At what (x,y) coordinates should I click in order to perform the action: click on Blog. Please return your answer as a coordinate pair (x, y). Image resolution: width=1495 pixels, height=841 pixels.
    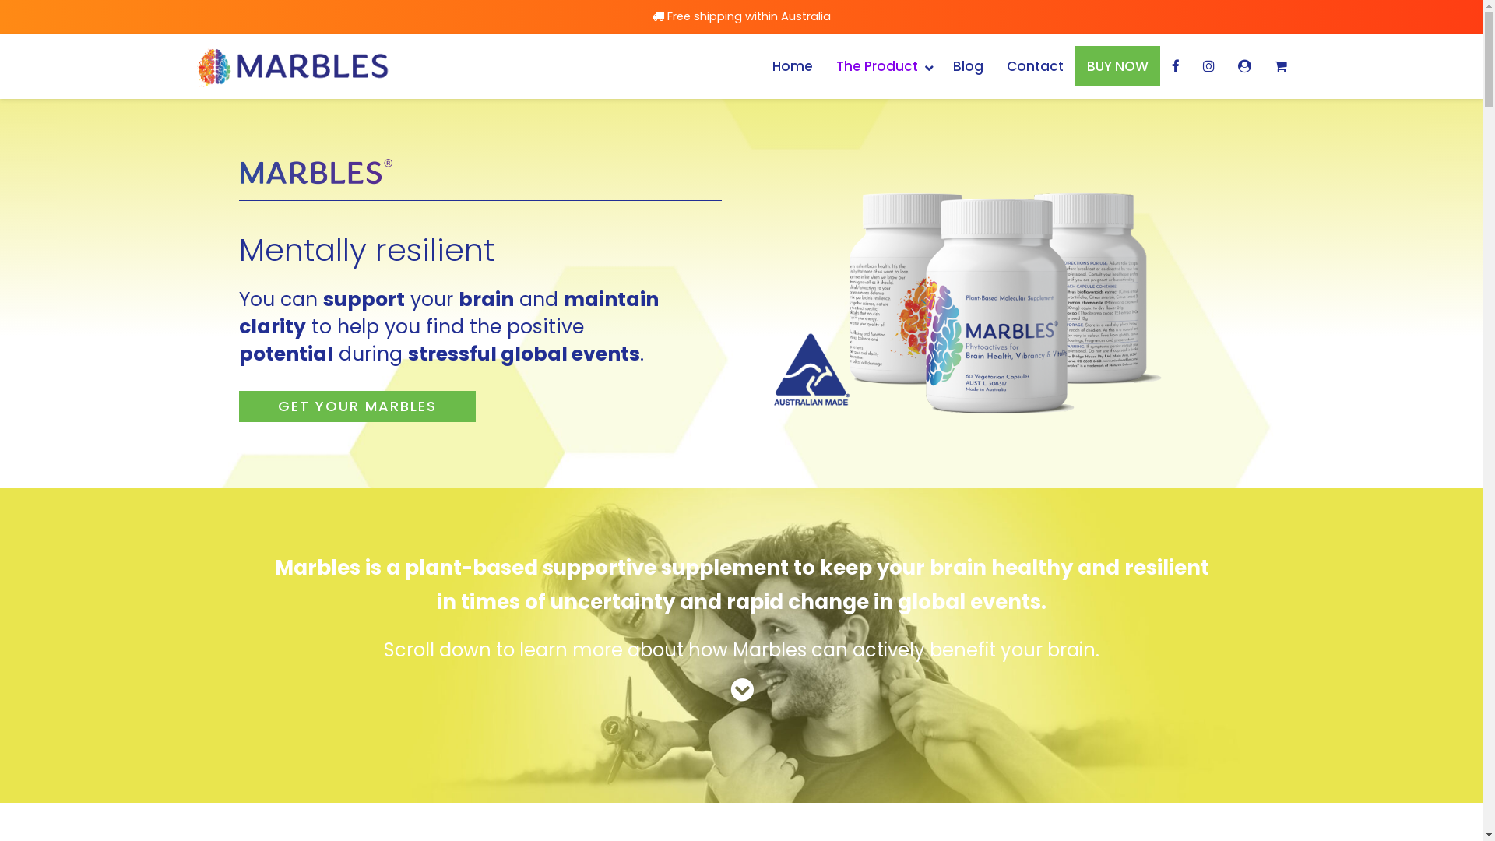
    Looking at the image, I should click on (967, 66).